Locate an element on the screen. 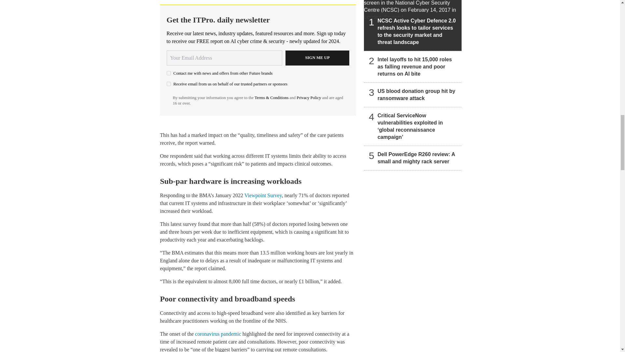  on is located at coordinates (169, 73).